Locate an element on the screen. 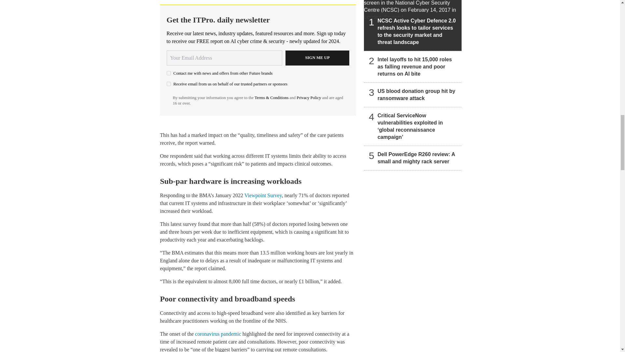  on is located at coordinates (169, 73).